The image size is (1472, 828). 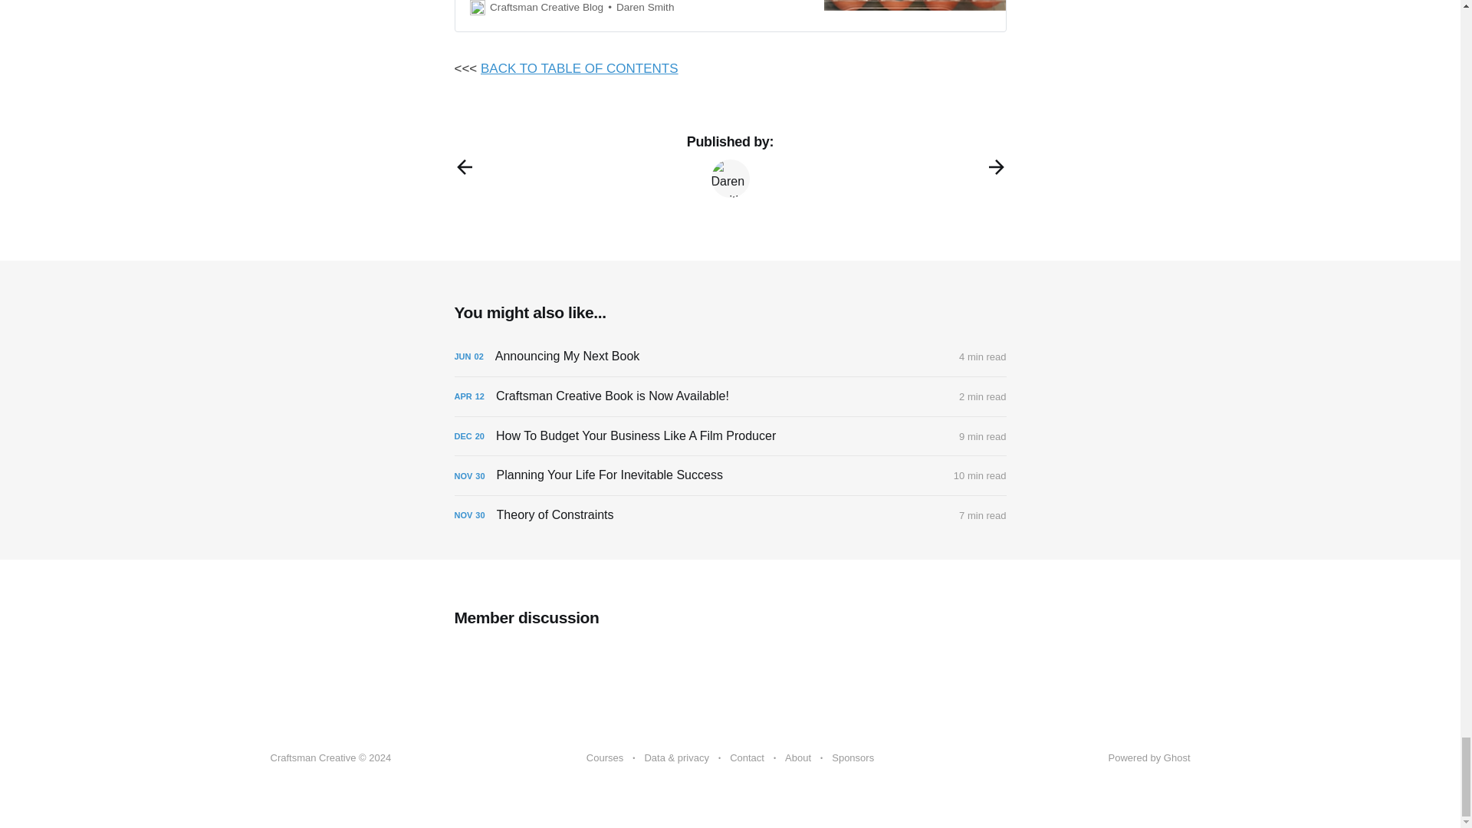 I want to click on About, so click(x=797, y=758).